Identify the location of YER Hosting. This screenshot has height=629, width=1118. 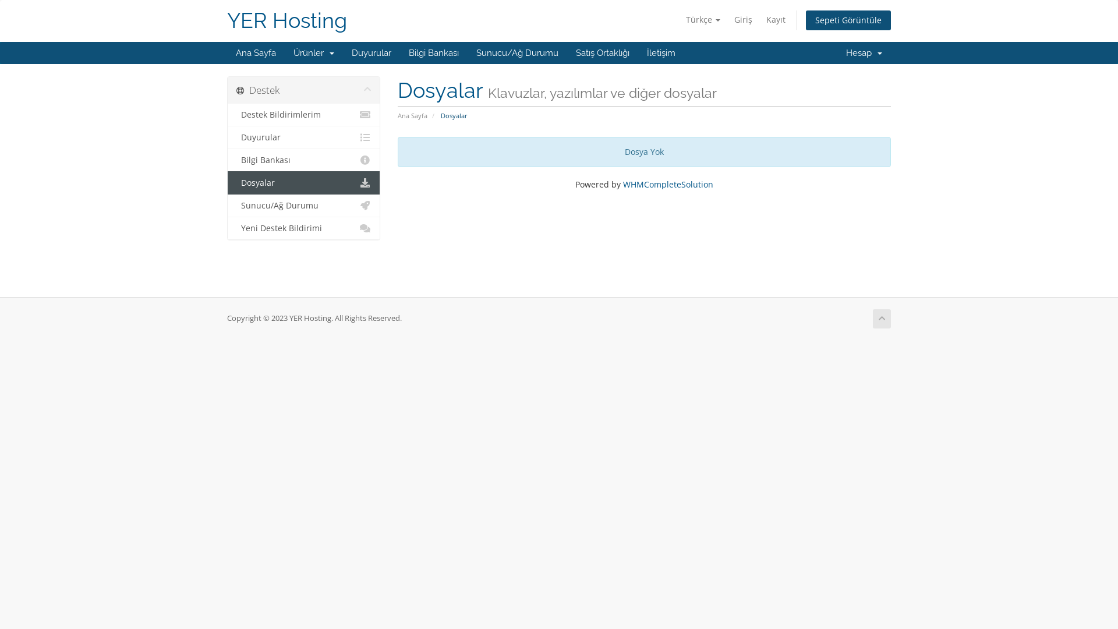
(287, 21).